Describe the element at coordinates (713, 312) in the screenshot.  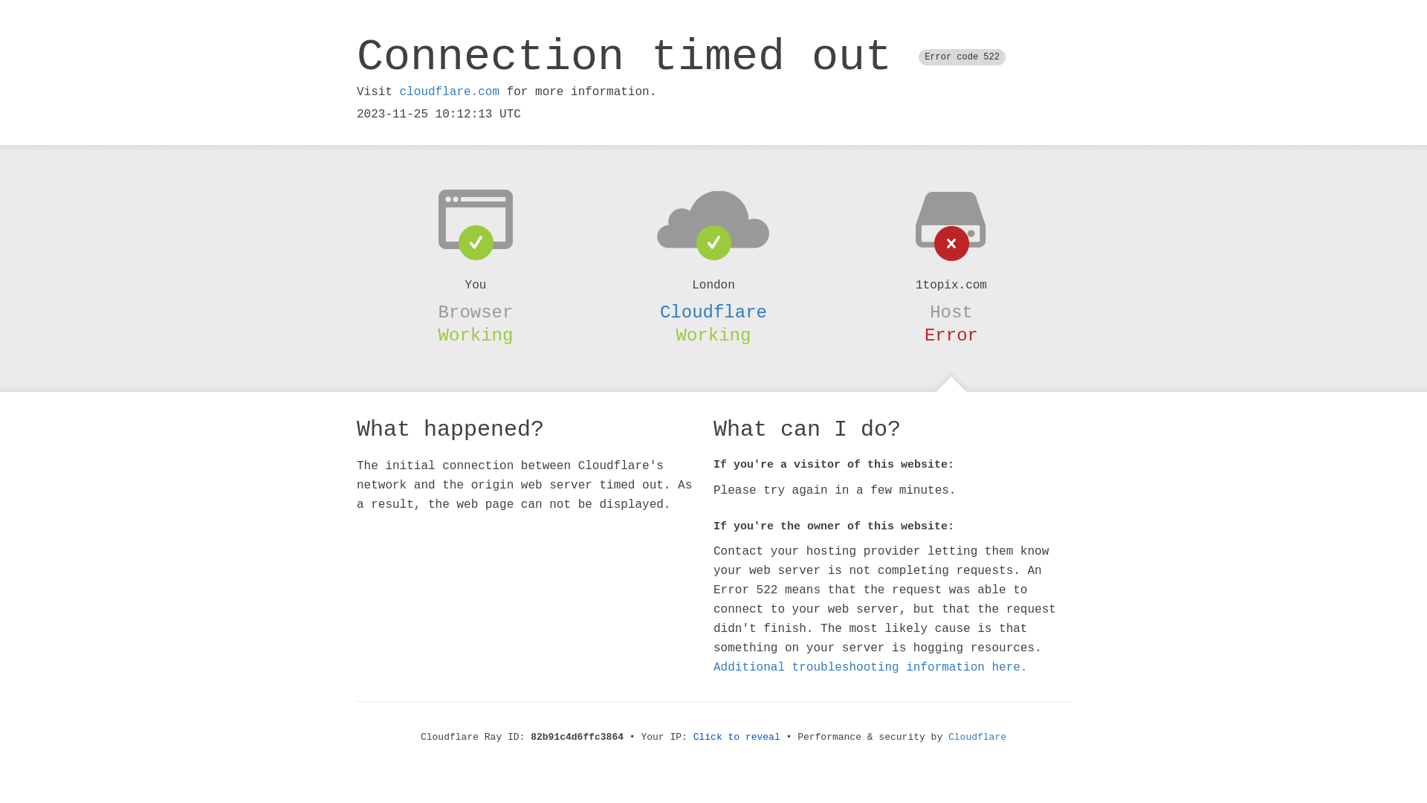
I see `Cloudflare` at that location.